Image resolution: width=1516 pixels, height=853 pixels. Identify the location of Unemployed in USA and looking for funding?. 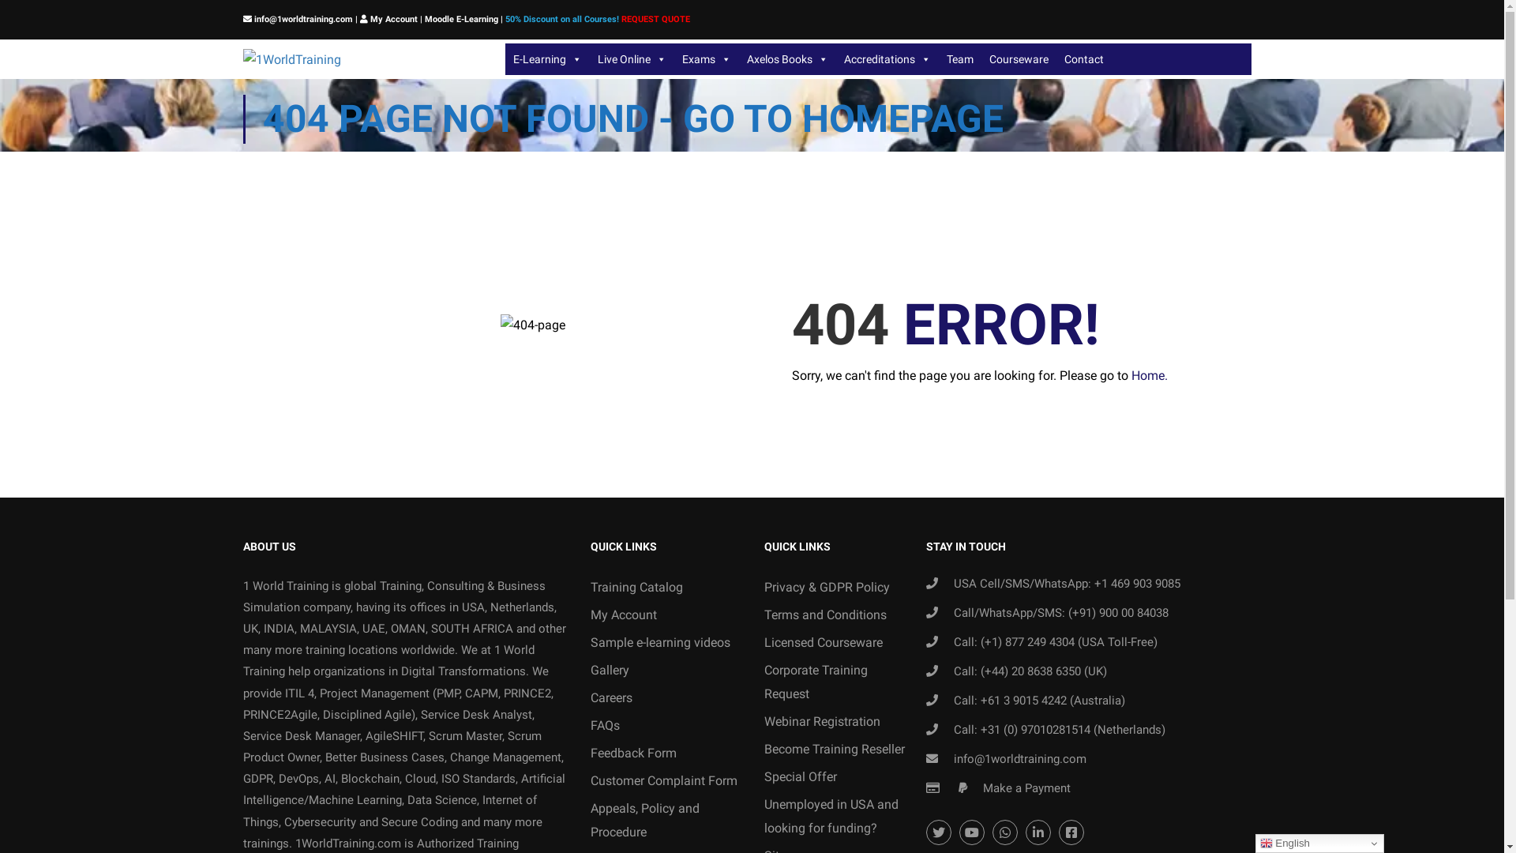
(839, 817).